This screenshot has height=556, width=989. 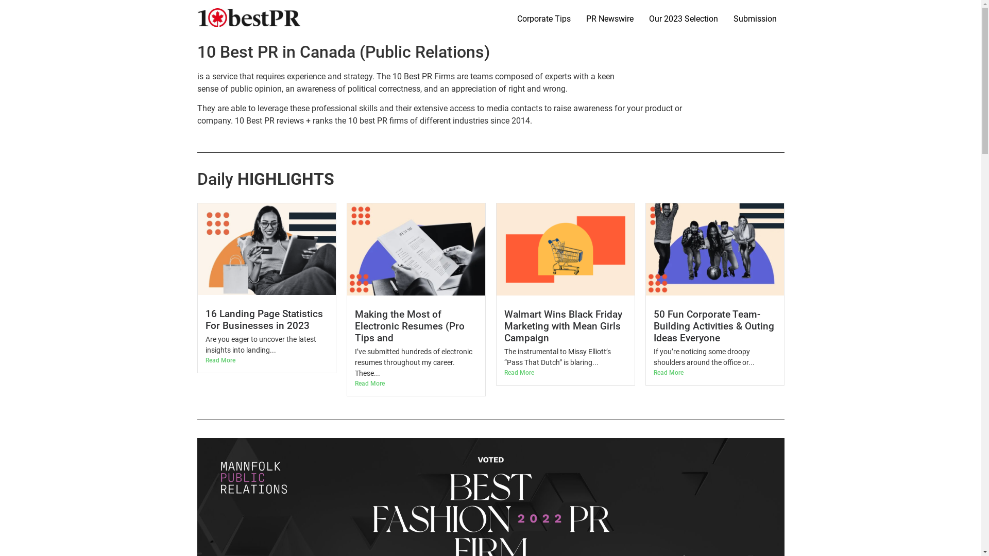 What do you see at coordinates (714, 373) in the screenshot?
I see `Read More` at bounding box center [714, 373].